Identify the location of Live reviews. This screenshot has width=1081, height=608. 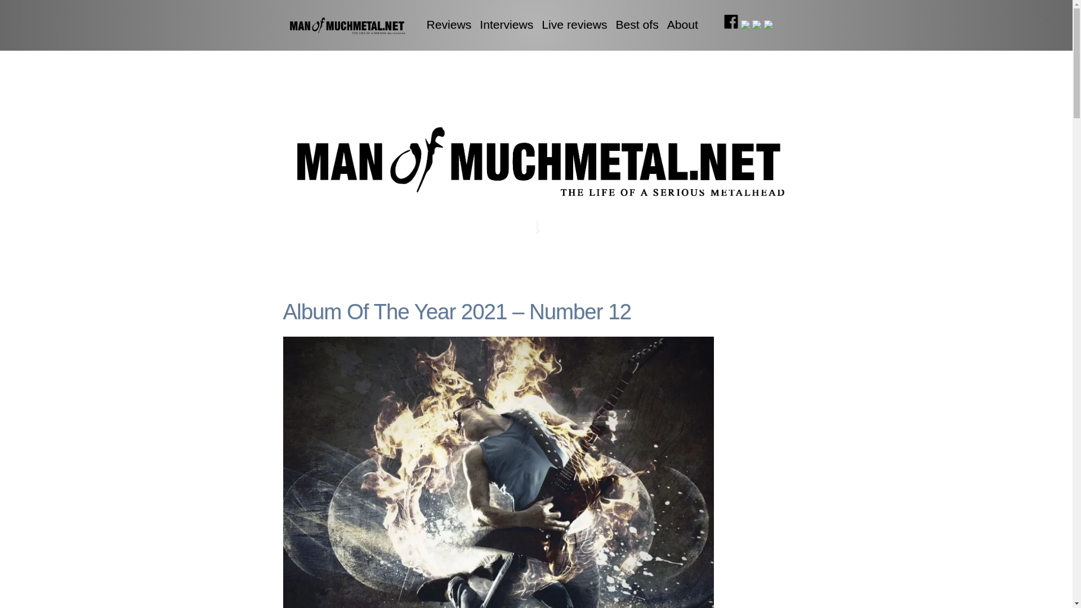
(574, 25).